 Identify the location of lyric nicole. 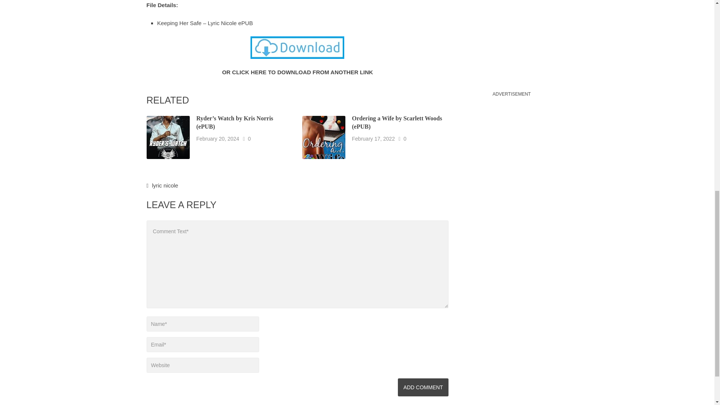
(165, 185).